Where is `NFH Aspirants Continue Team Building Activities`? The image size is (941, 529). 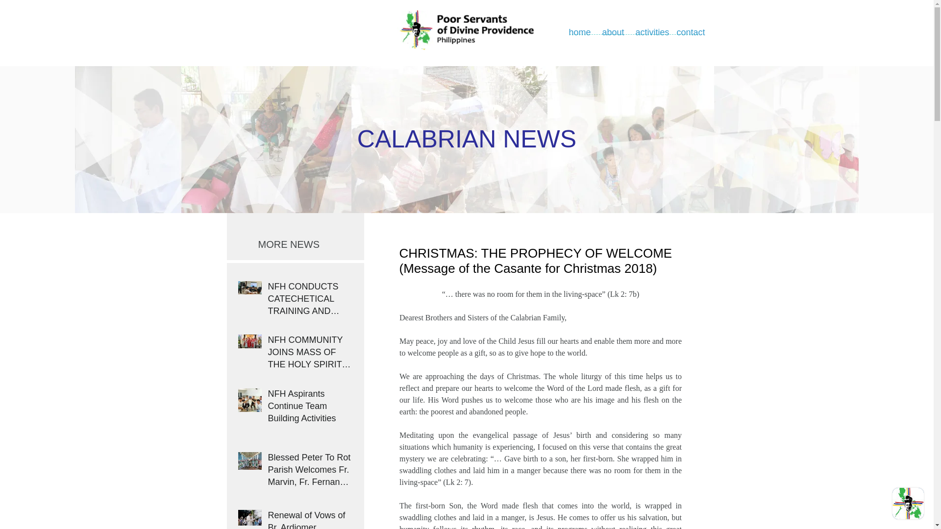 NFH Aspirants Continue Team Building Activities is located at coordinates (310, 408).